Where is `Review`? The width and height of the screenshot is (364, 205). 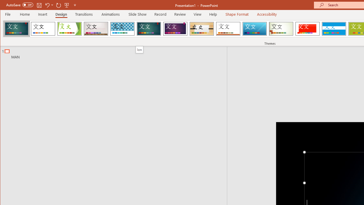 Review is located at coordinates (180, 14).